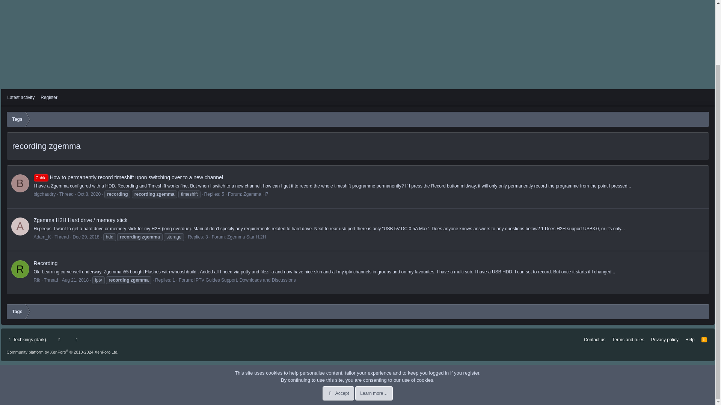 This screenshot has height=405, width=721. I want to click on Dec 29, 2018 at 12:53 PM, so click(86, 237).